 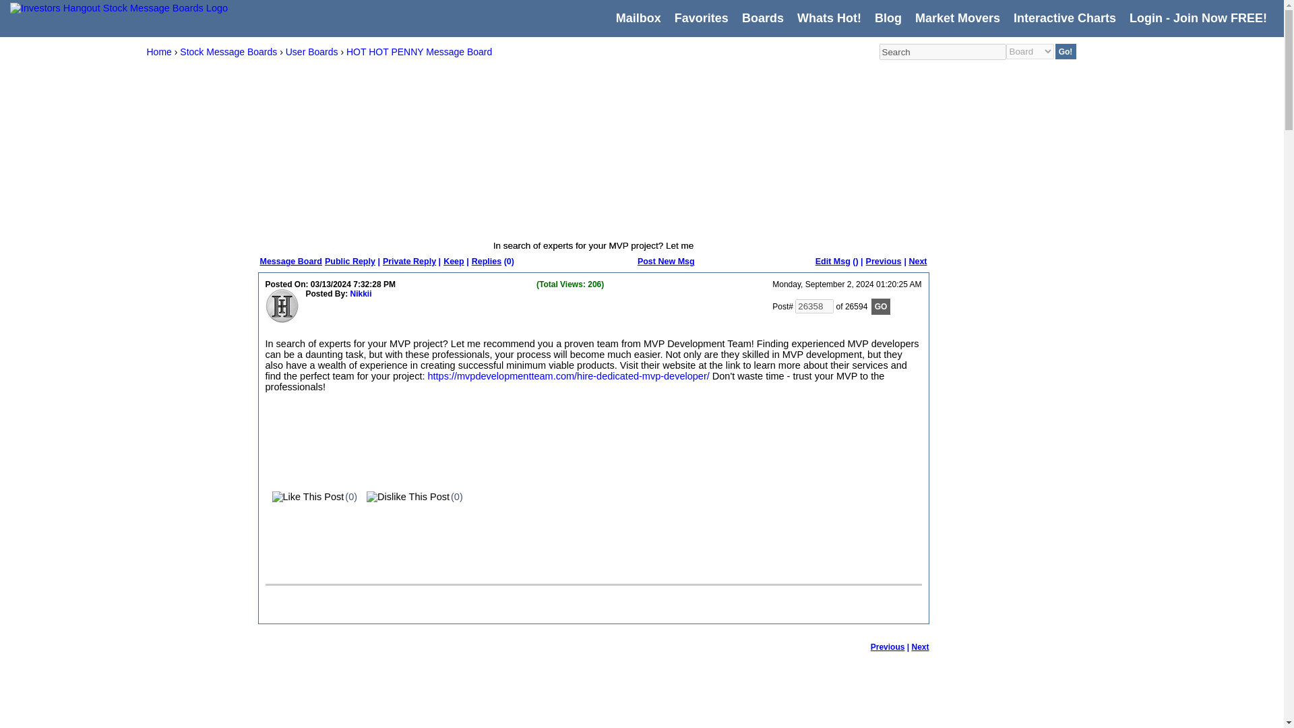 I want to click on GO, so click(x=881, y=306).